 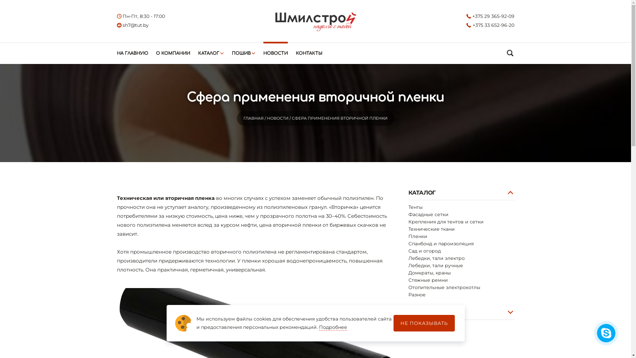 What do you see at coordinates (490, 16) in the screenshot?
I see `+375 29 365-92-09` at bounding box center [490, 16].